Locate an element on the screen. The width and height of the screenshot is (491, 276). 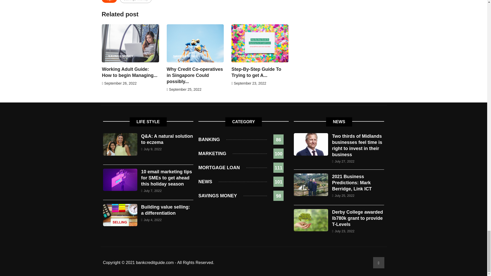
Building value selling: a differentiation is located at coordinates (166, 210).